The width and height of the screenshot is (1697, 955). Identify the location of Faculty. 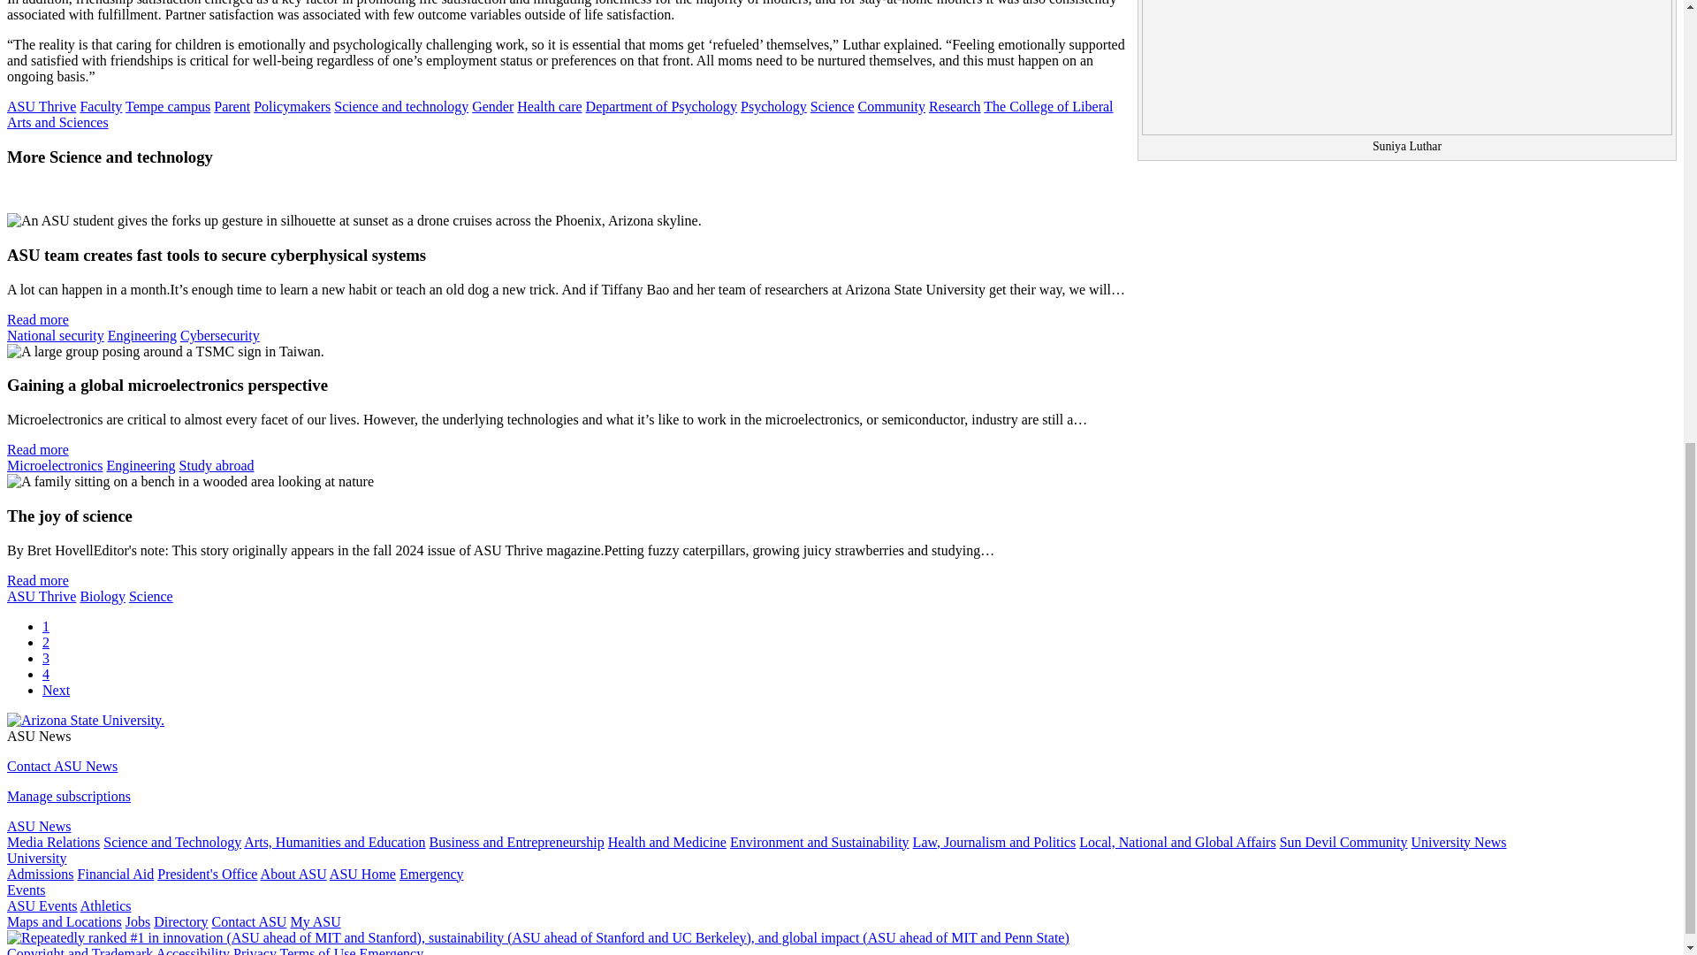
(101, 106).